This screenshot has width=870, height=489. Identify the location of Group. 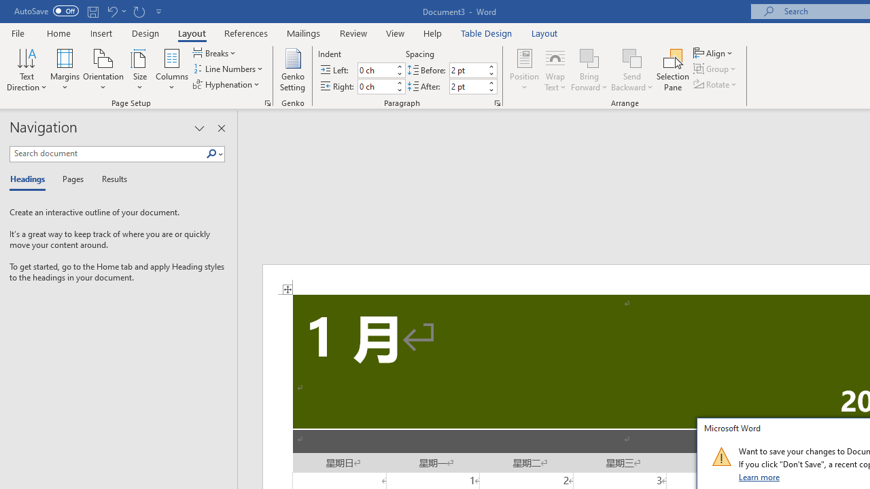
(716, 69).